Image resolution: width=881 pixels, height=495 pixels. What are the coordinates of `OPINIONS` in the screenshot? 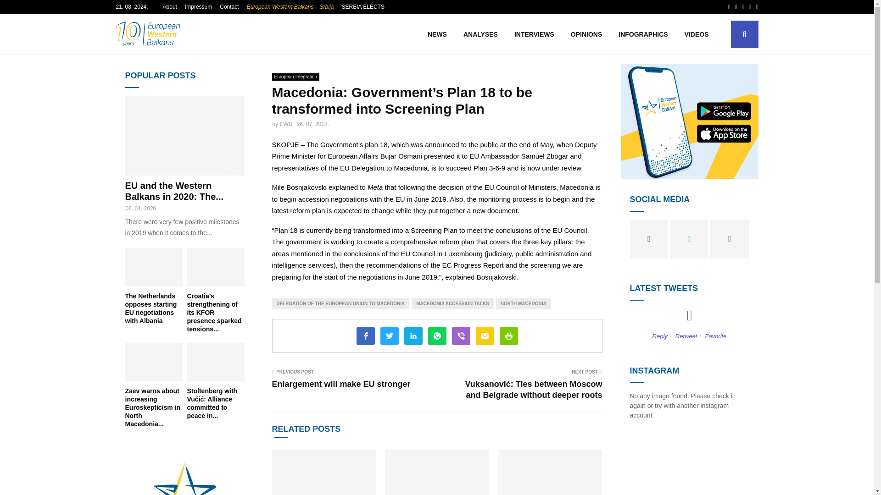 It's located at (586, 34).